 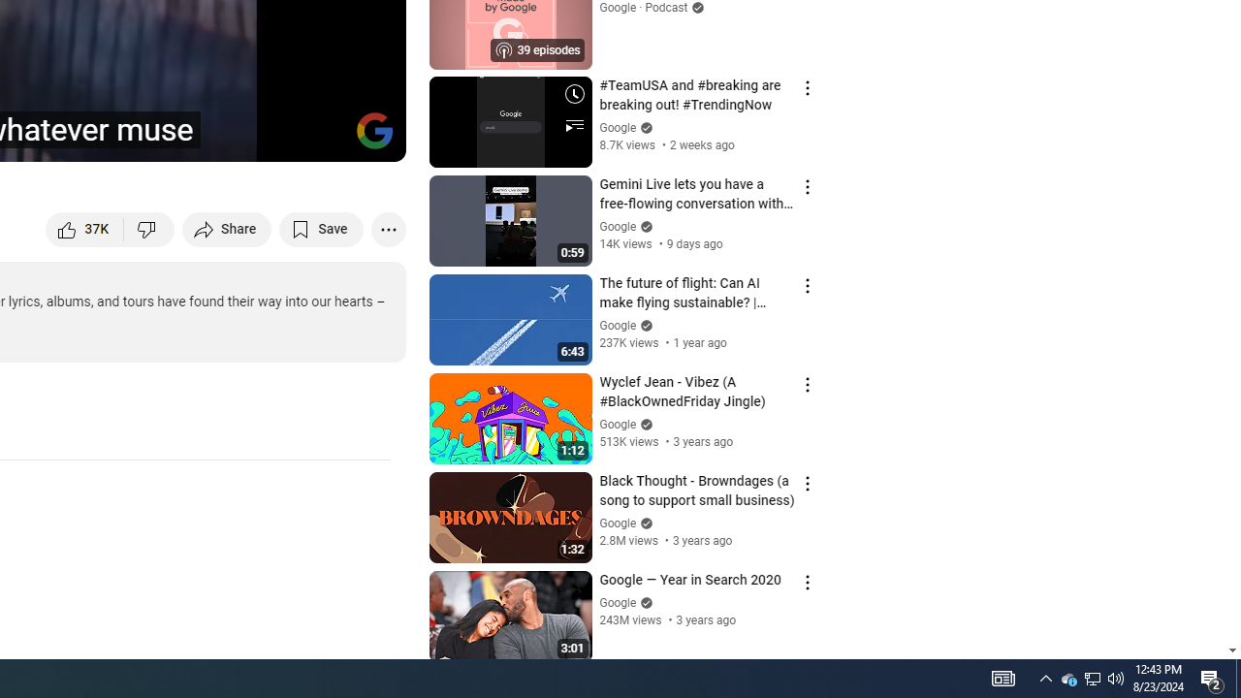 What do you see at coordinates (322, 229) in the screenshot?
I see `Save to playlist` at bounding box center [322, 229].